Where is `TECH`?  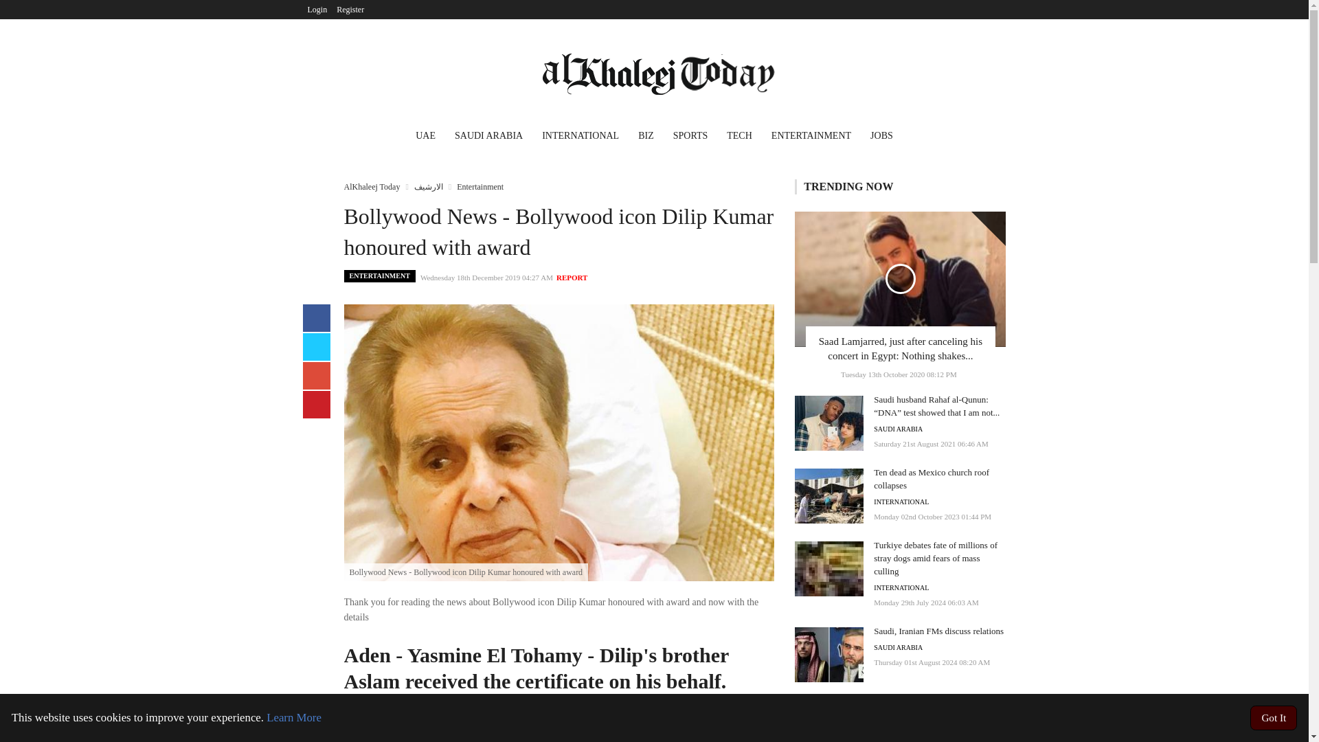
TECH is located at coordinates (739, 137).